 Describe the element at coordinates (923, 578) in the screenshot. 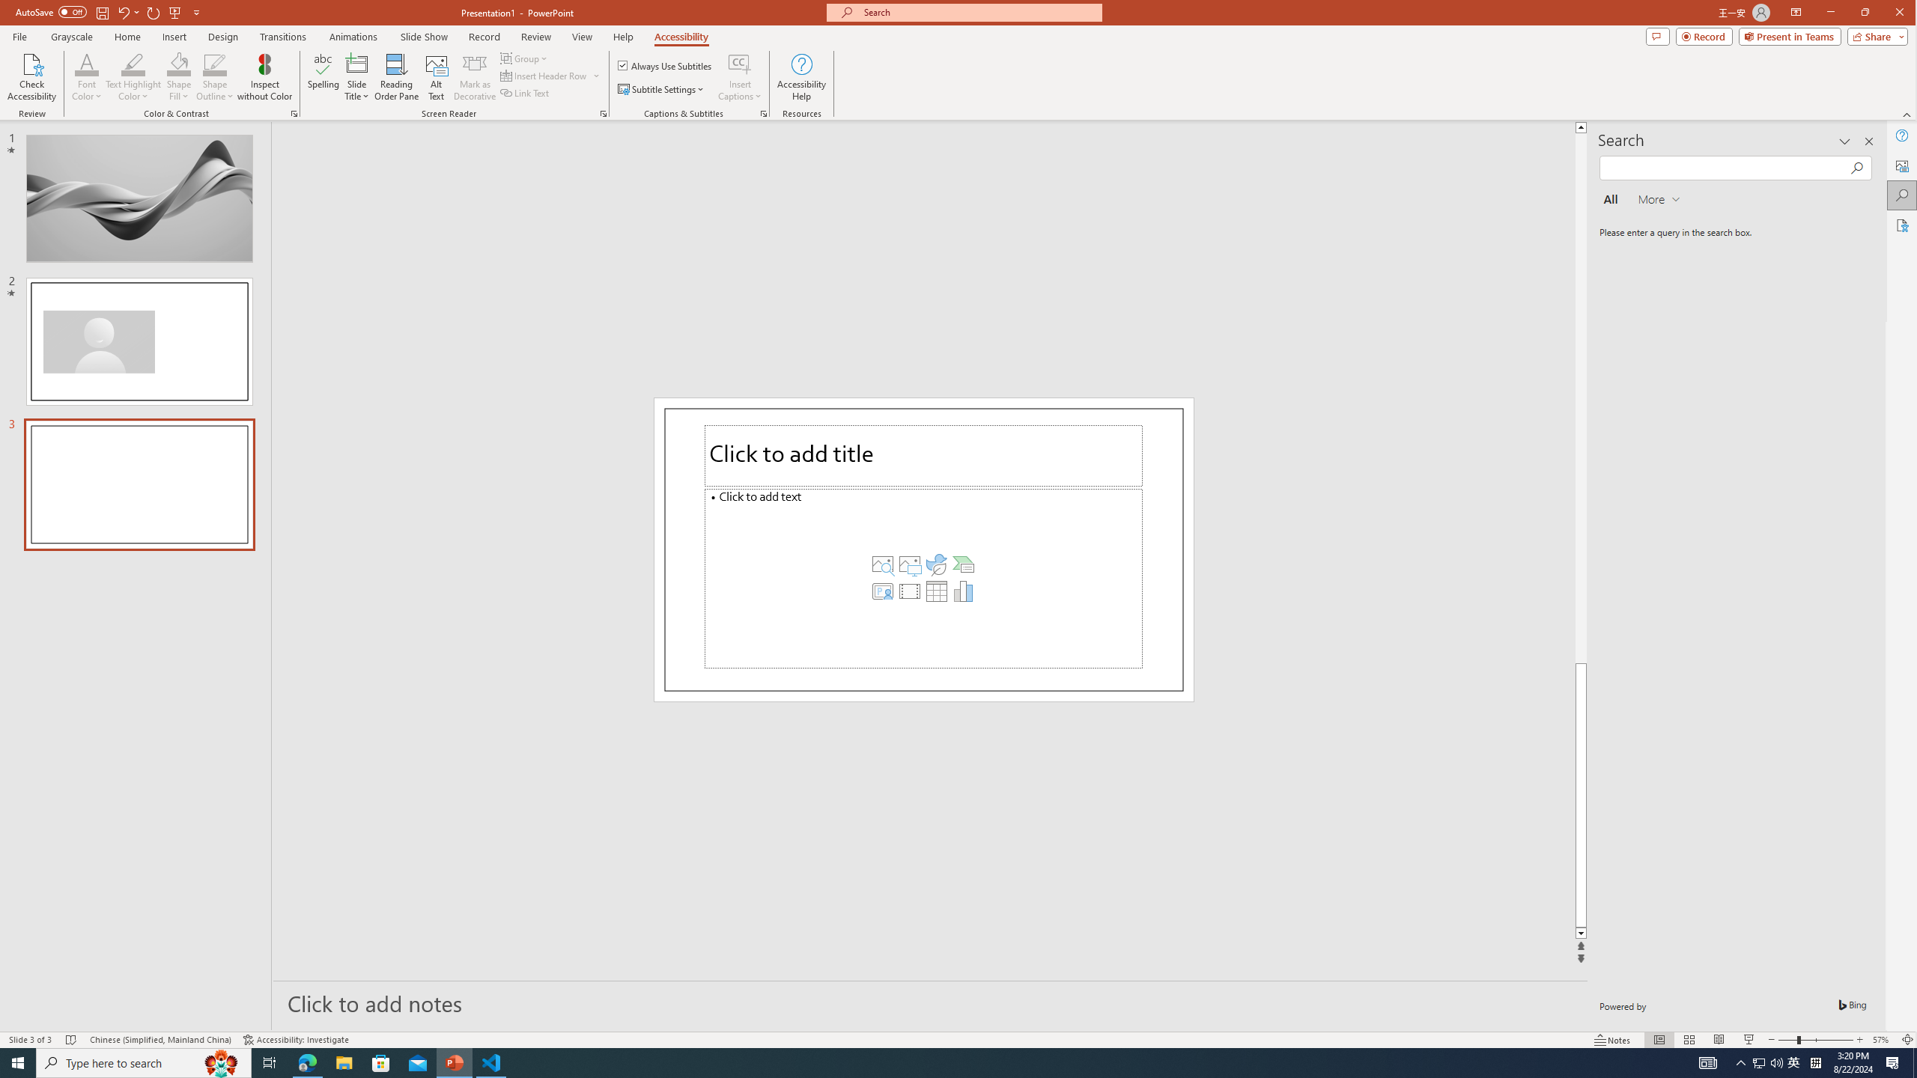

I see `Content Placeholder` at that location.